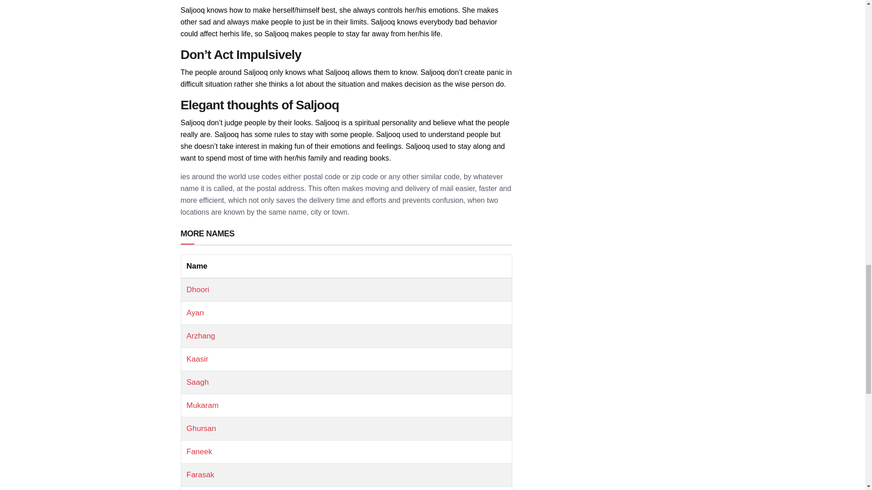 Image resolution: width=872 pixels, height=490 pixels. I want to click on Arzhang, so click(200, 336).